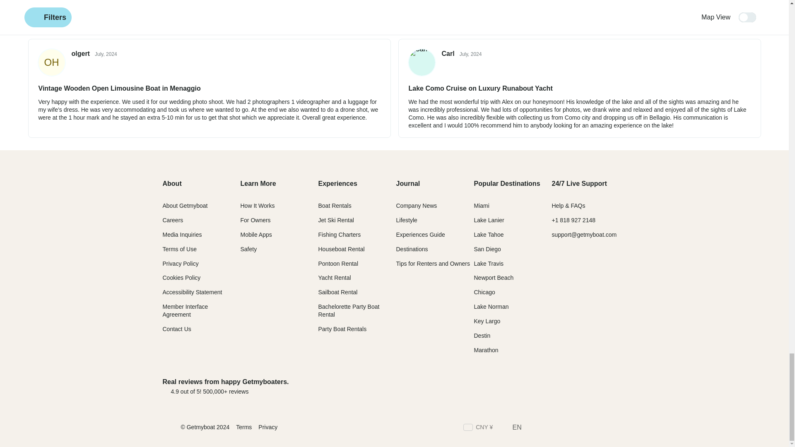  I want to click on Facebook, so click(532, 428).